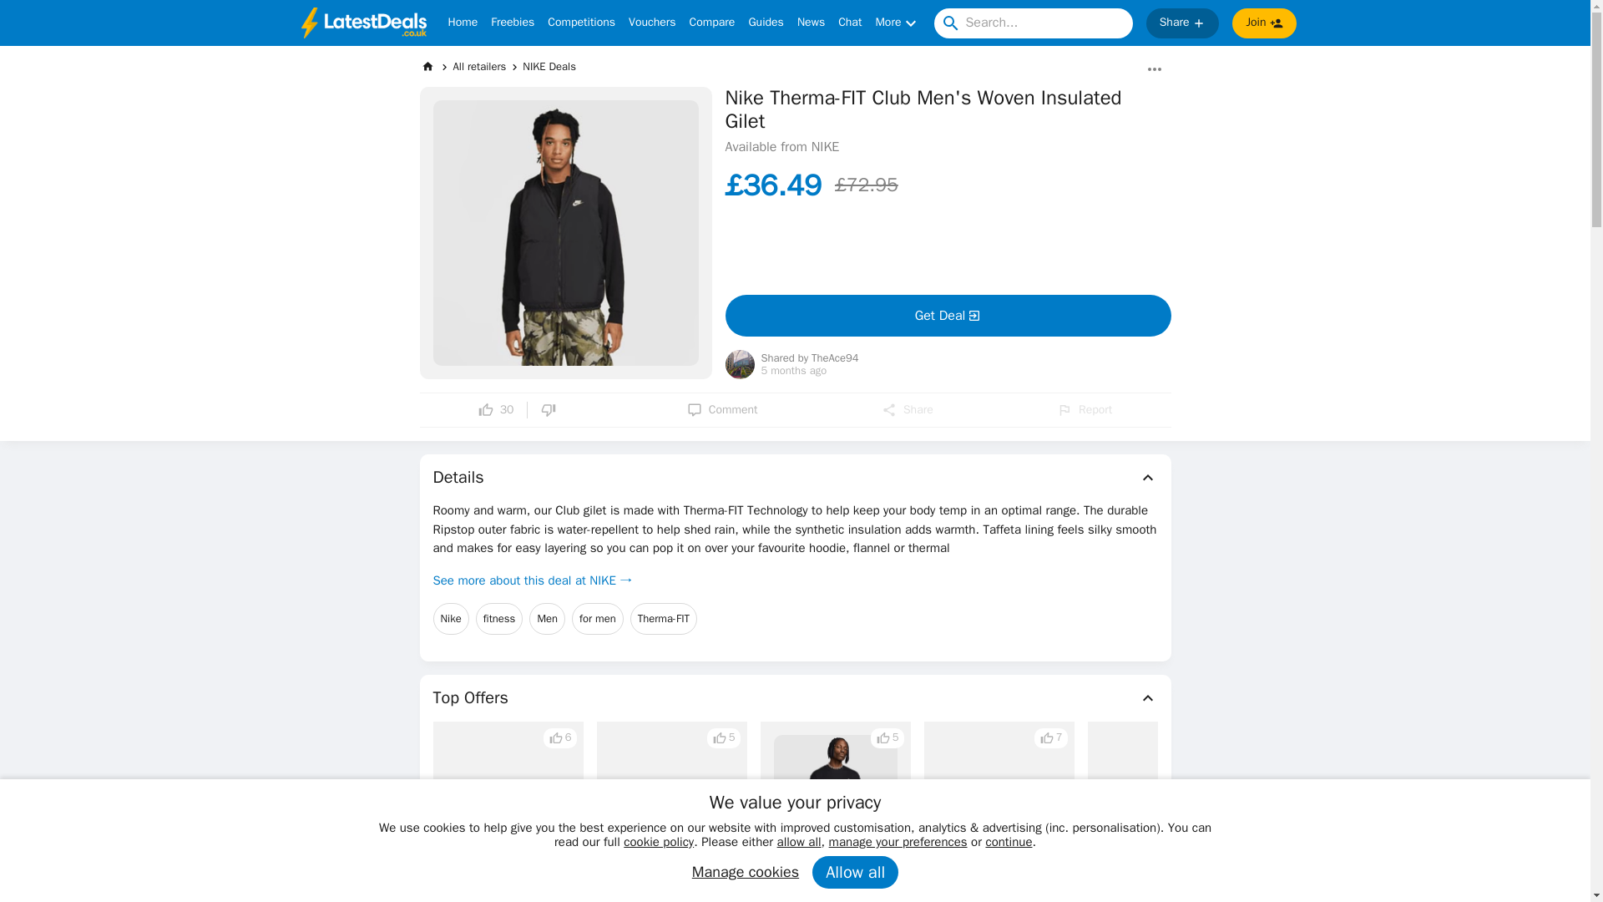 This screenshot has width=1603, height=902. What do you see at coordinates (907, 409) in the screenshot?
I see `Share` at bounding box center [907, 409].